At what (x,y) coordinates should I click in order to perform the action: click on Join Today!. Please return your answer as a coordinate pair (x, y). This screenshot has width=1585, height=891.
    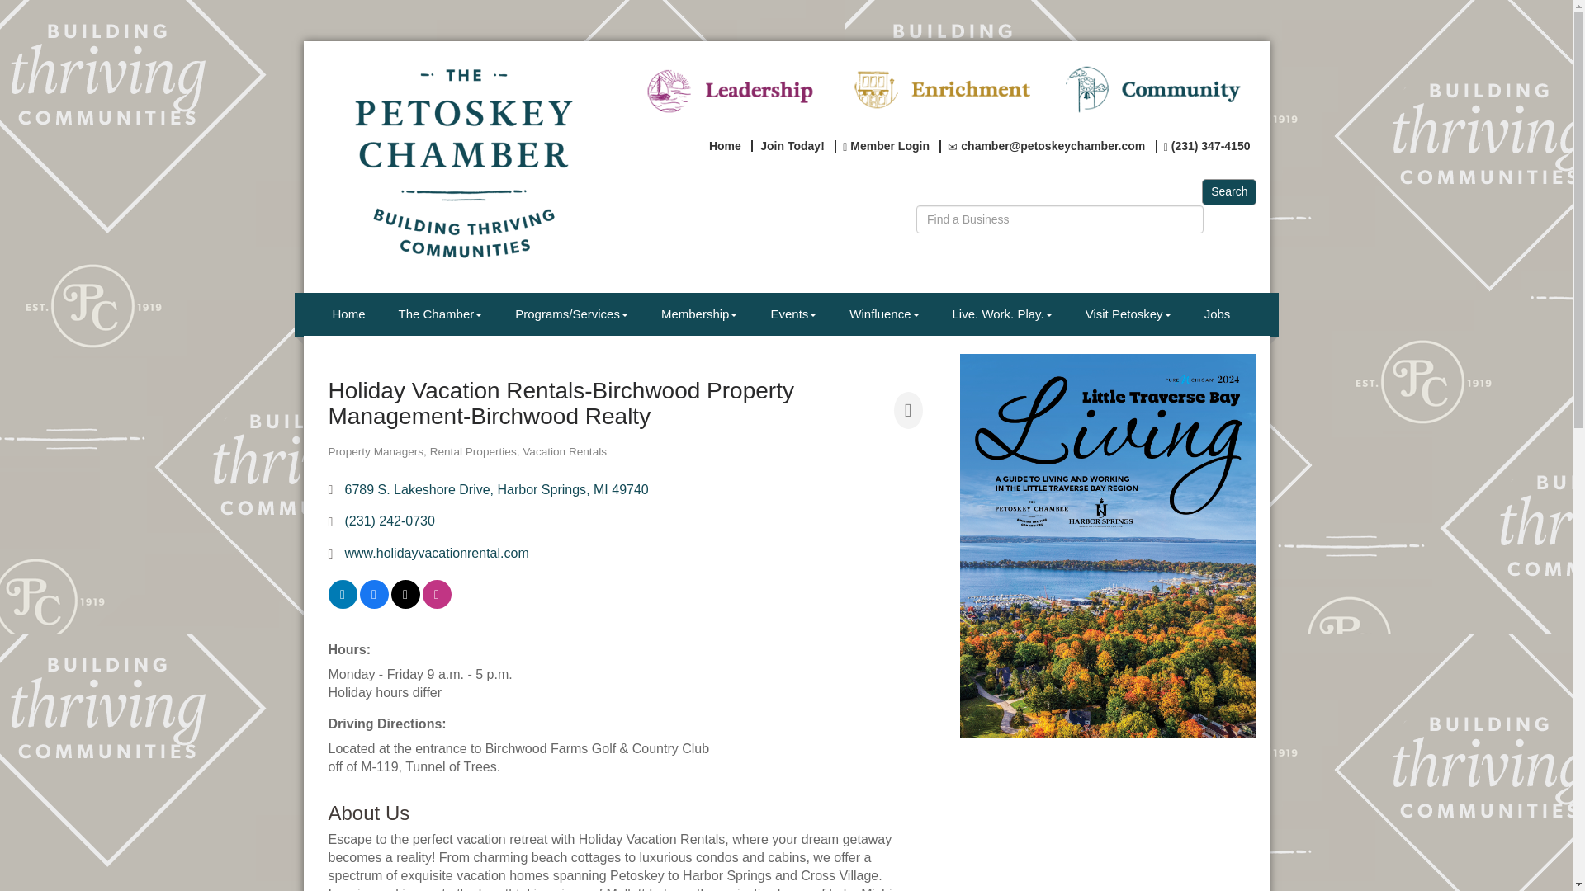
    Looking at the image, I should click on (792, 145).